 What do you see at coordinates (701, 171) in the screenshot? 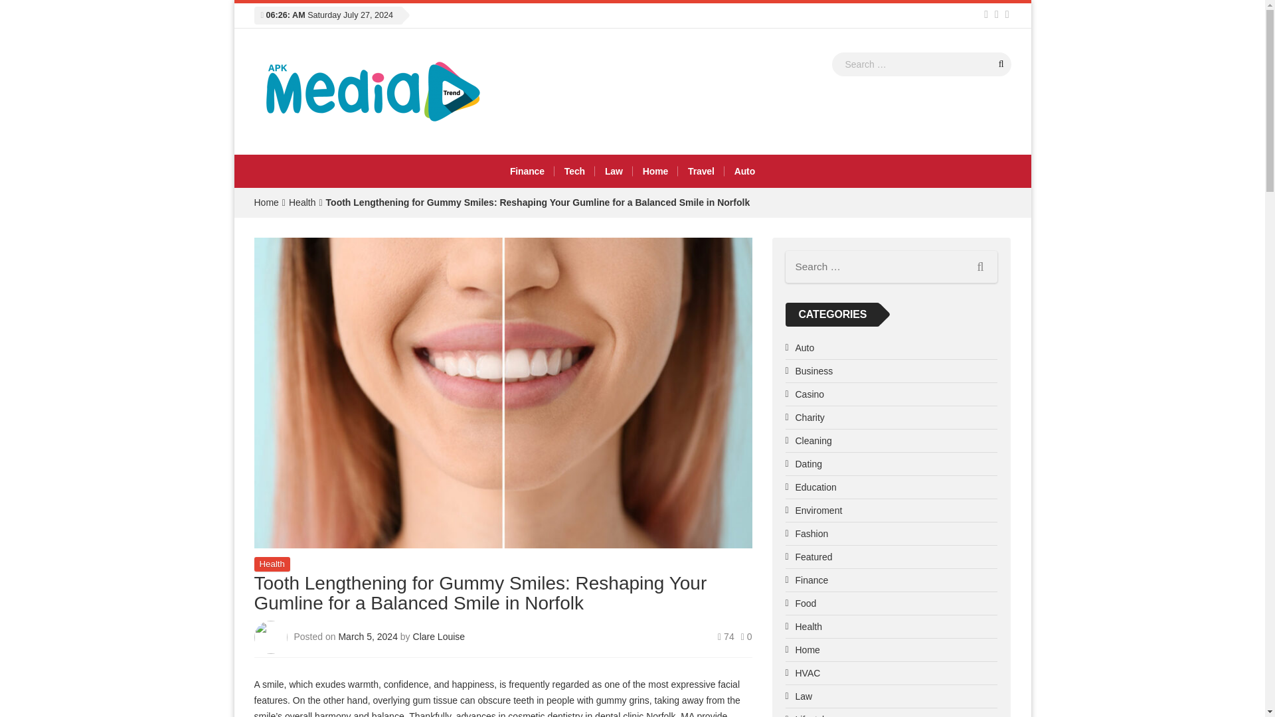
I see `Travel` at bounding box center [701, 171].